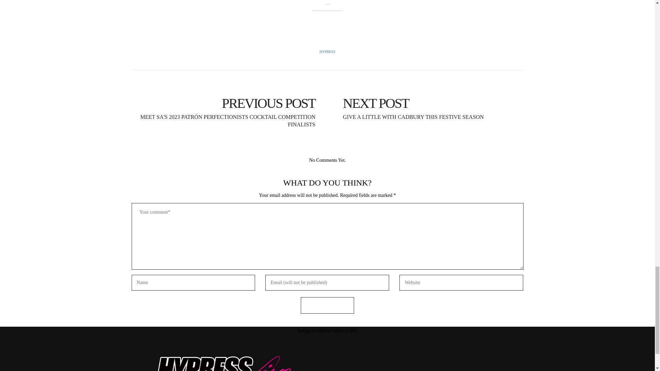 This screenshot has width=660, height=371. I want to click on Lifestyle and Culture Destination, so click(227, 361).